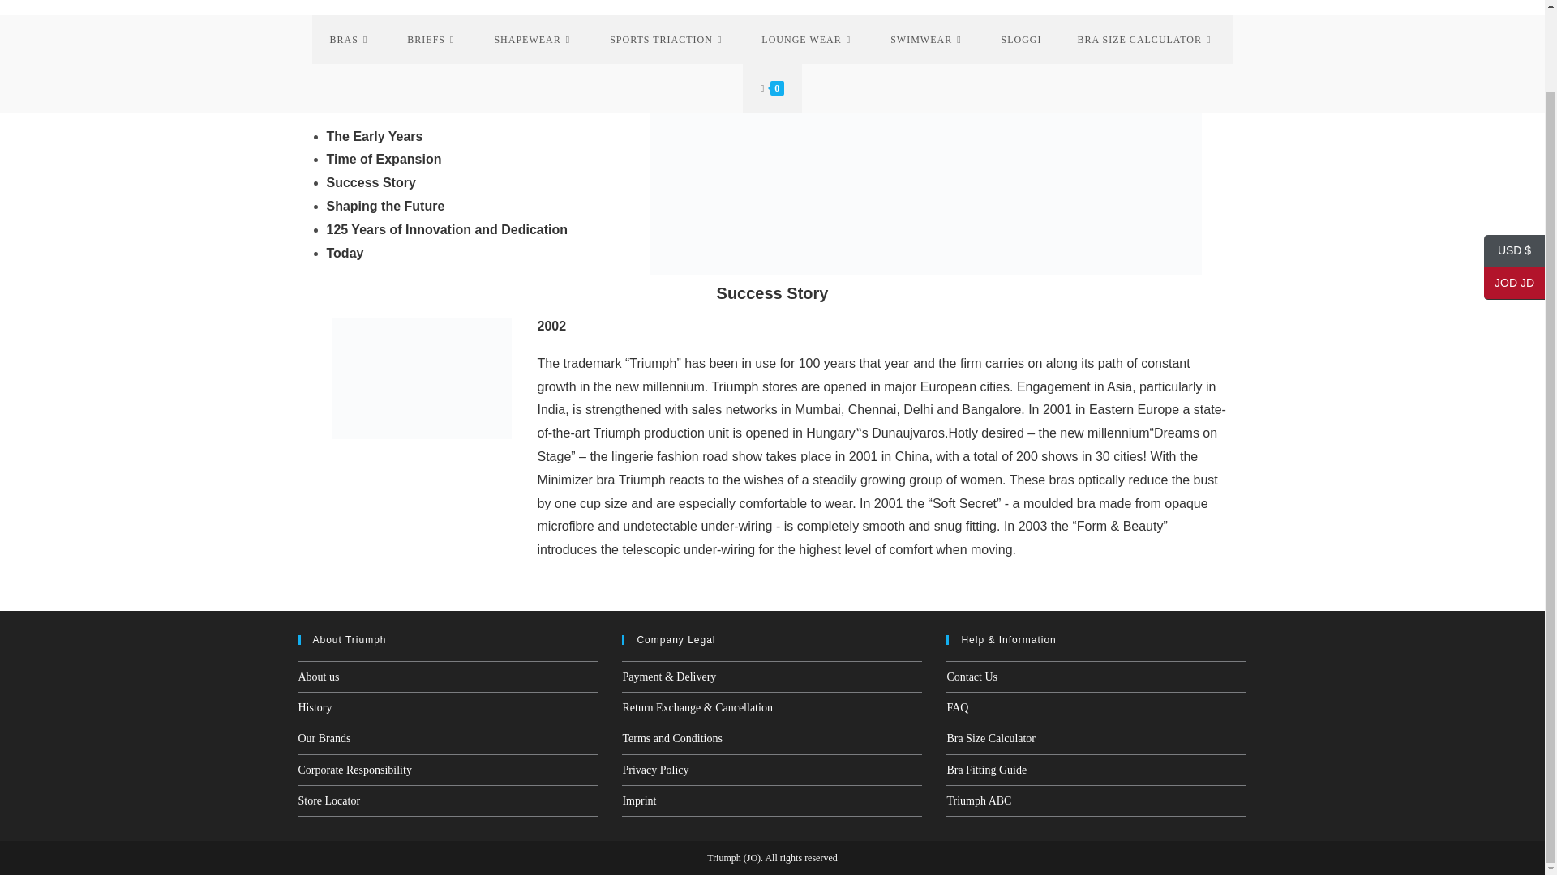  Describe the element at coordinates (667, 39) in the screenshot. I see `SPORTS TRIACTION` at that location.